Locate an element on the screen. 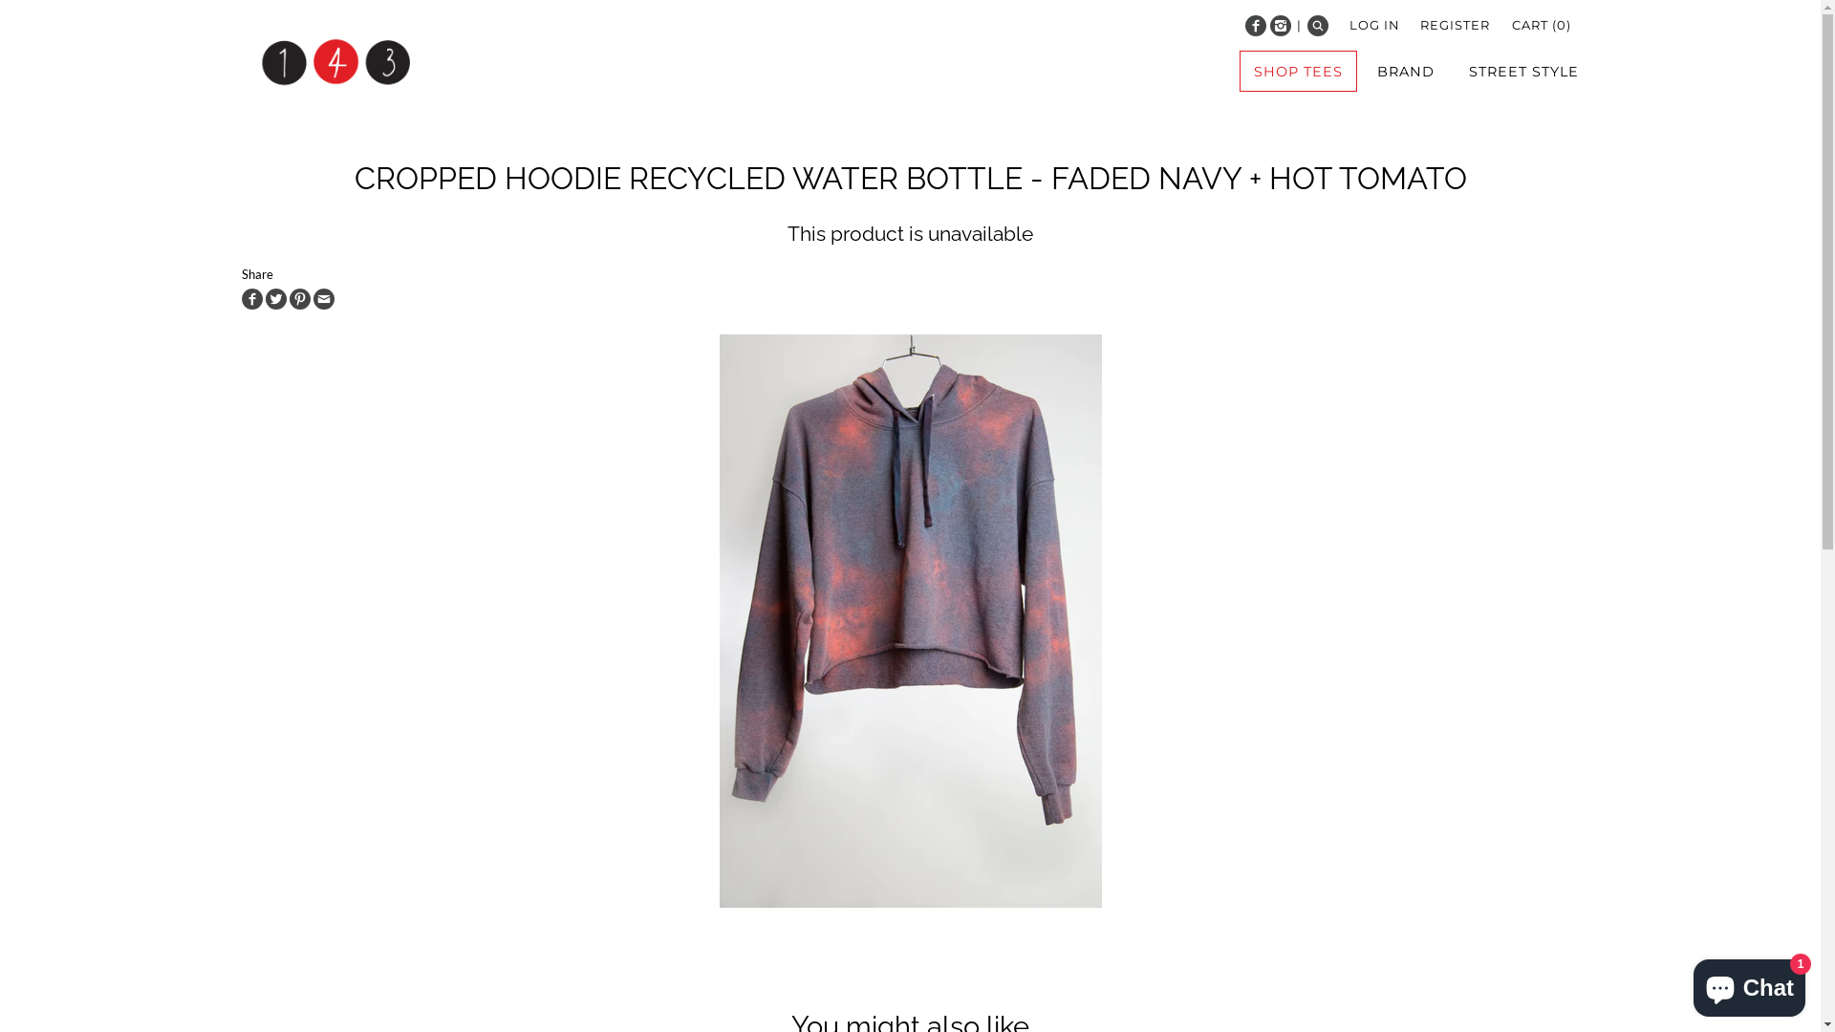 The width and height of the screenshot is (1835, 1032). Instagram is located at coordinates (1281, 26).